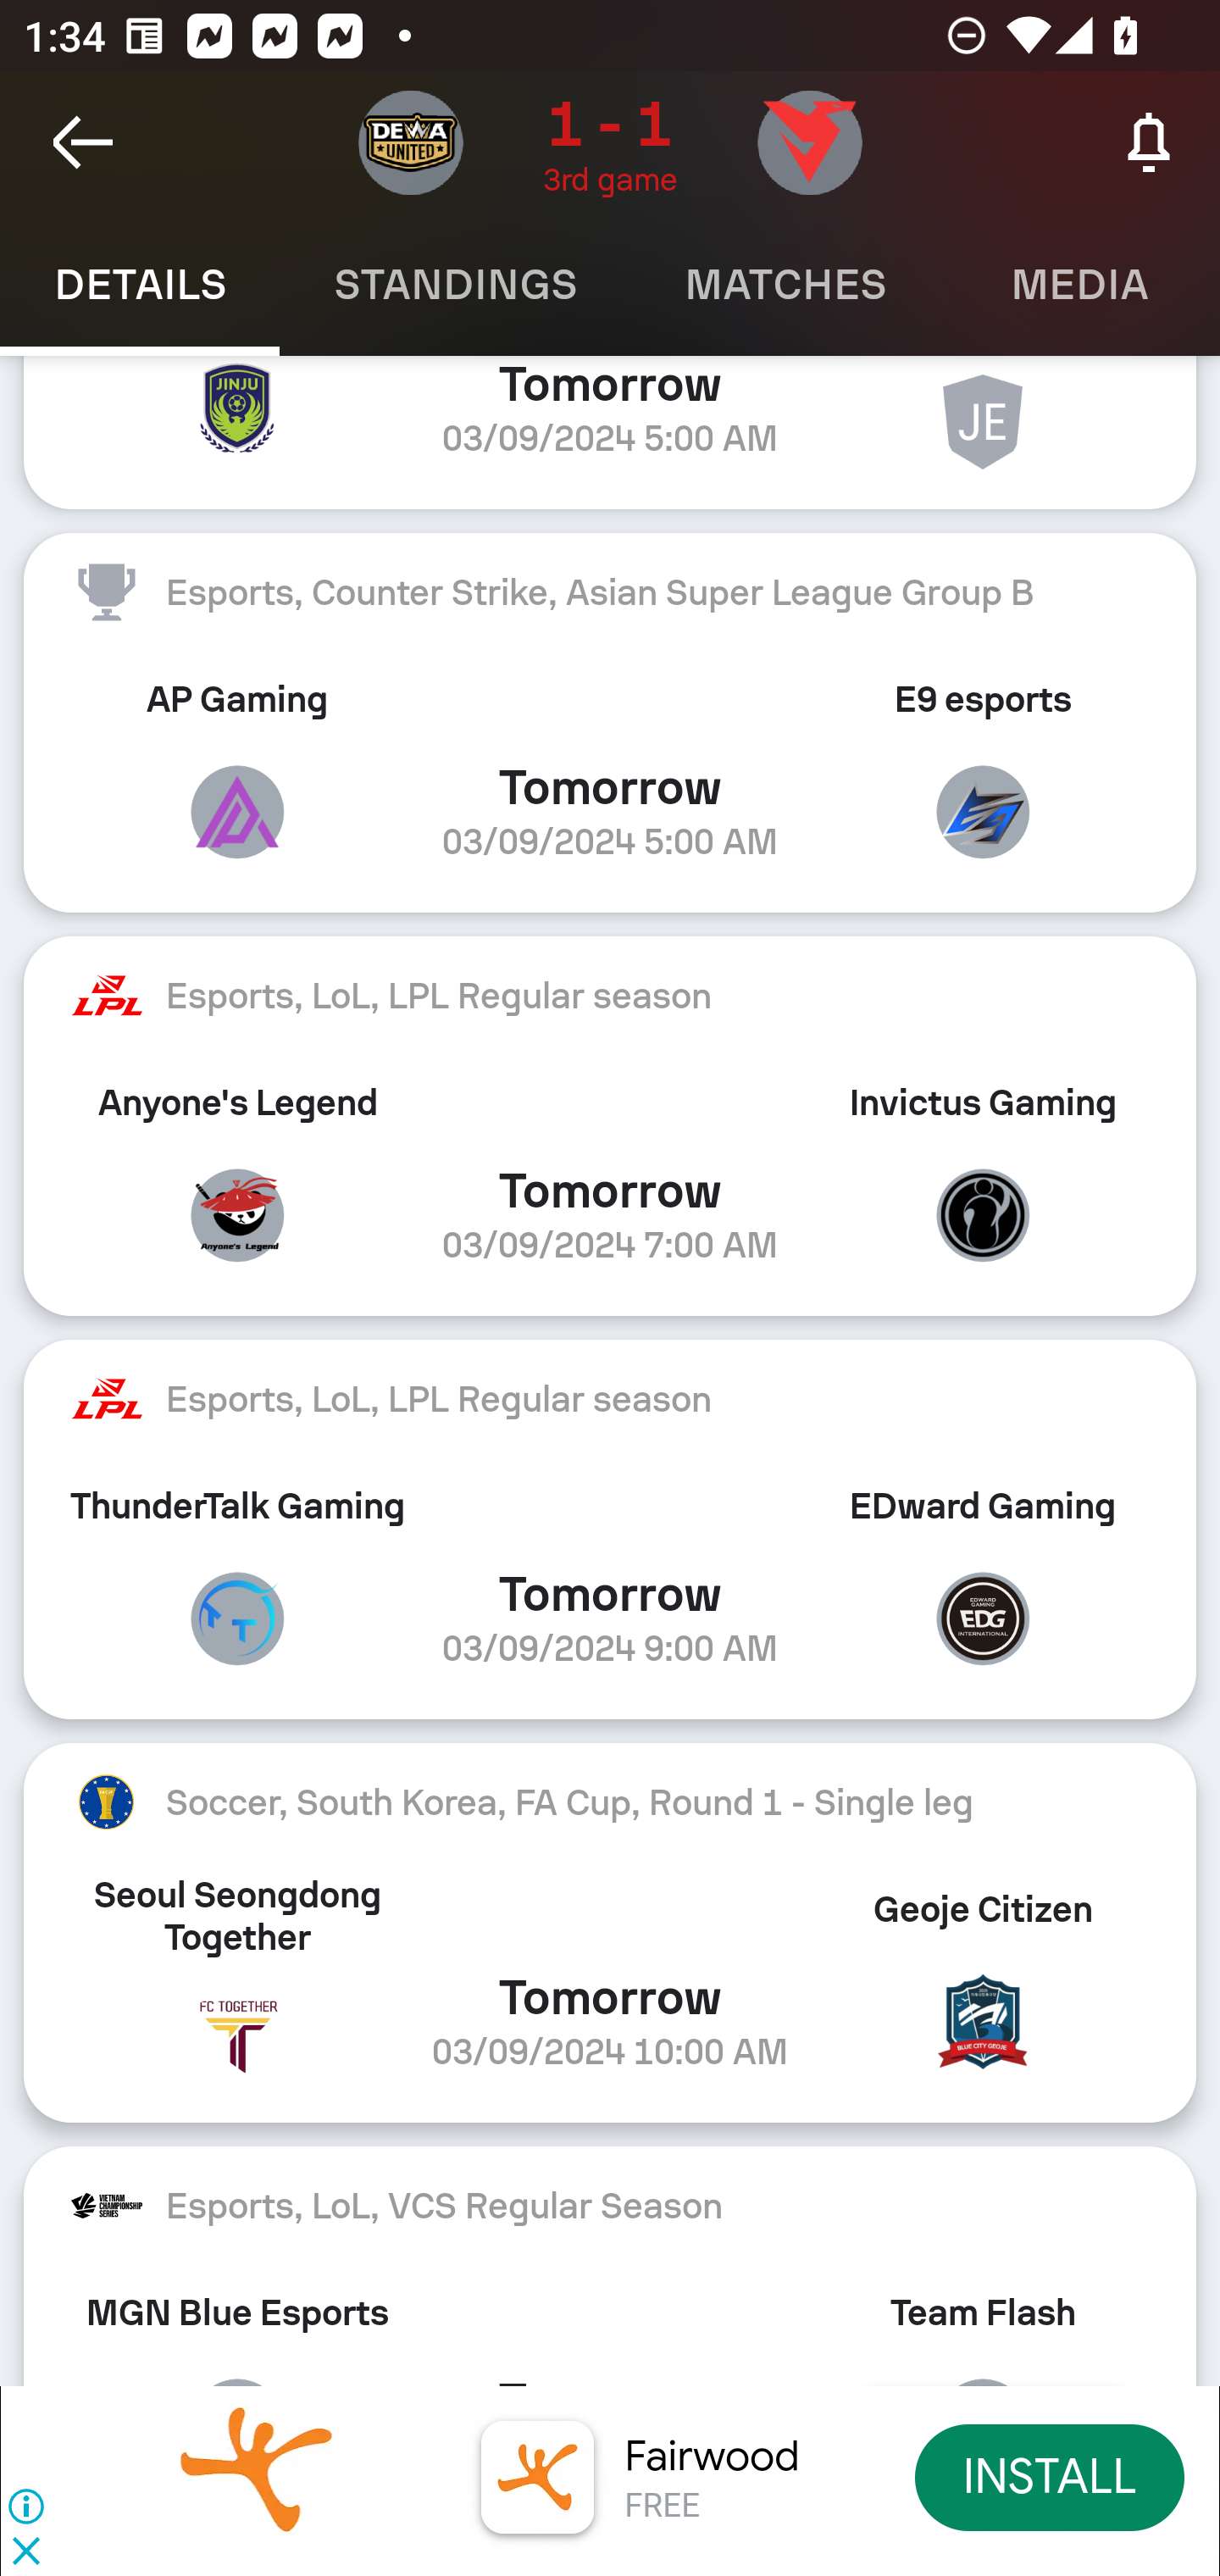 The image size is (1220, 2576). I want to click on Fairwood, so click(712, 2456).